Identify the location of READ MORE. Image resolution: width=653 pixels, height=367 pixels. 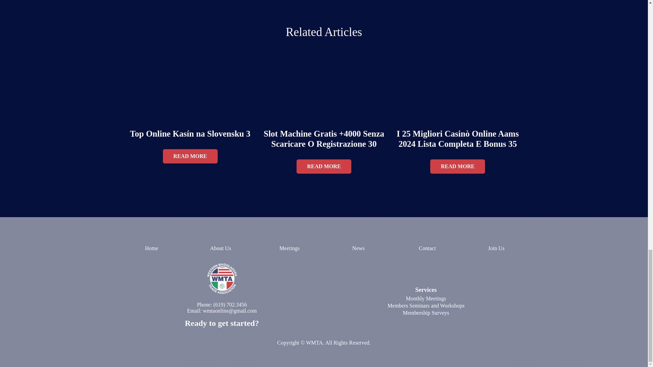
(190, 156).